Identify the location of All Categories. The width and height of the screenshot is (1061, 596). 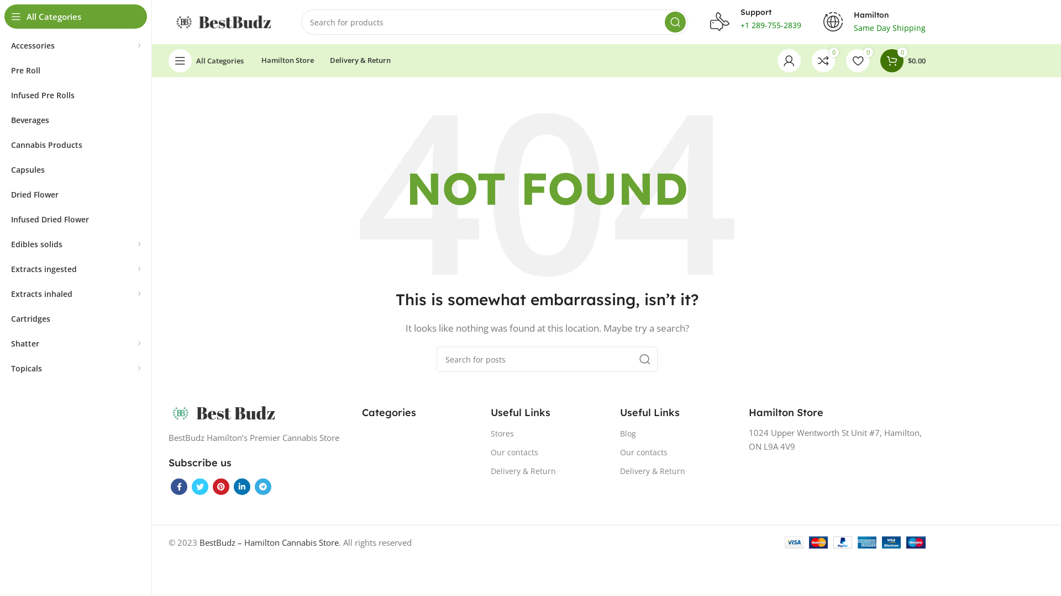
(206, 61).